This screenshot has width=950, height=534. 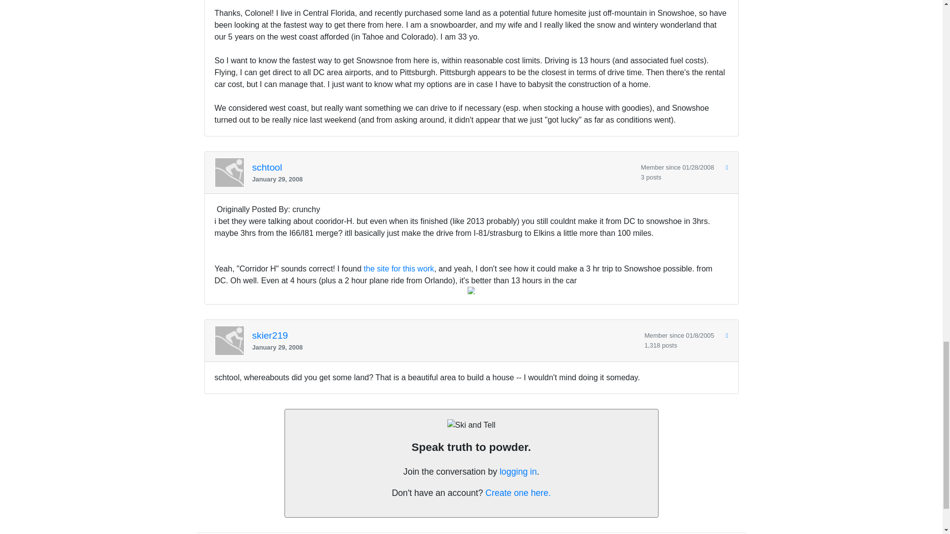 What do you see at coordinates (443, 179) in the screenshot?
I see `January 29, 2008 at 08:27 pm` at bounding box center [443, 179].